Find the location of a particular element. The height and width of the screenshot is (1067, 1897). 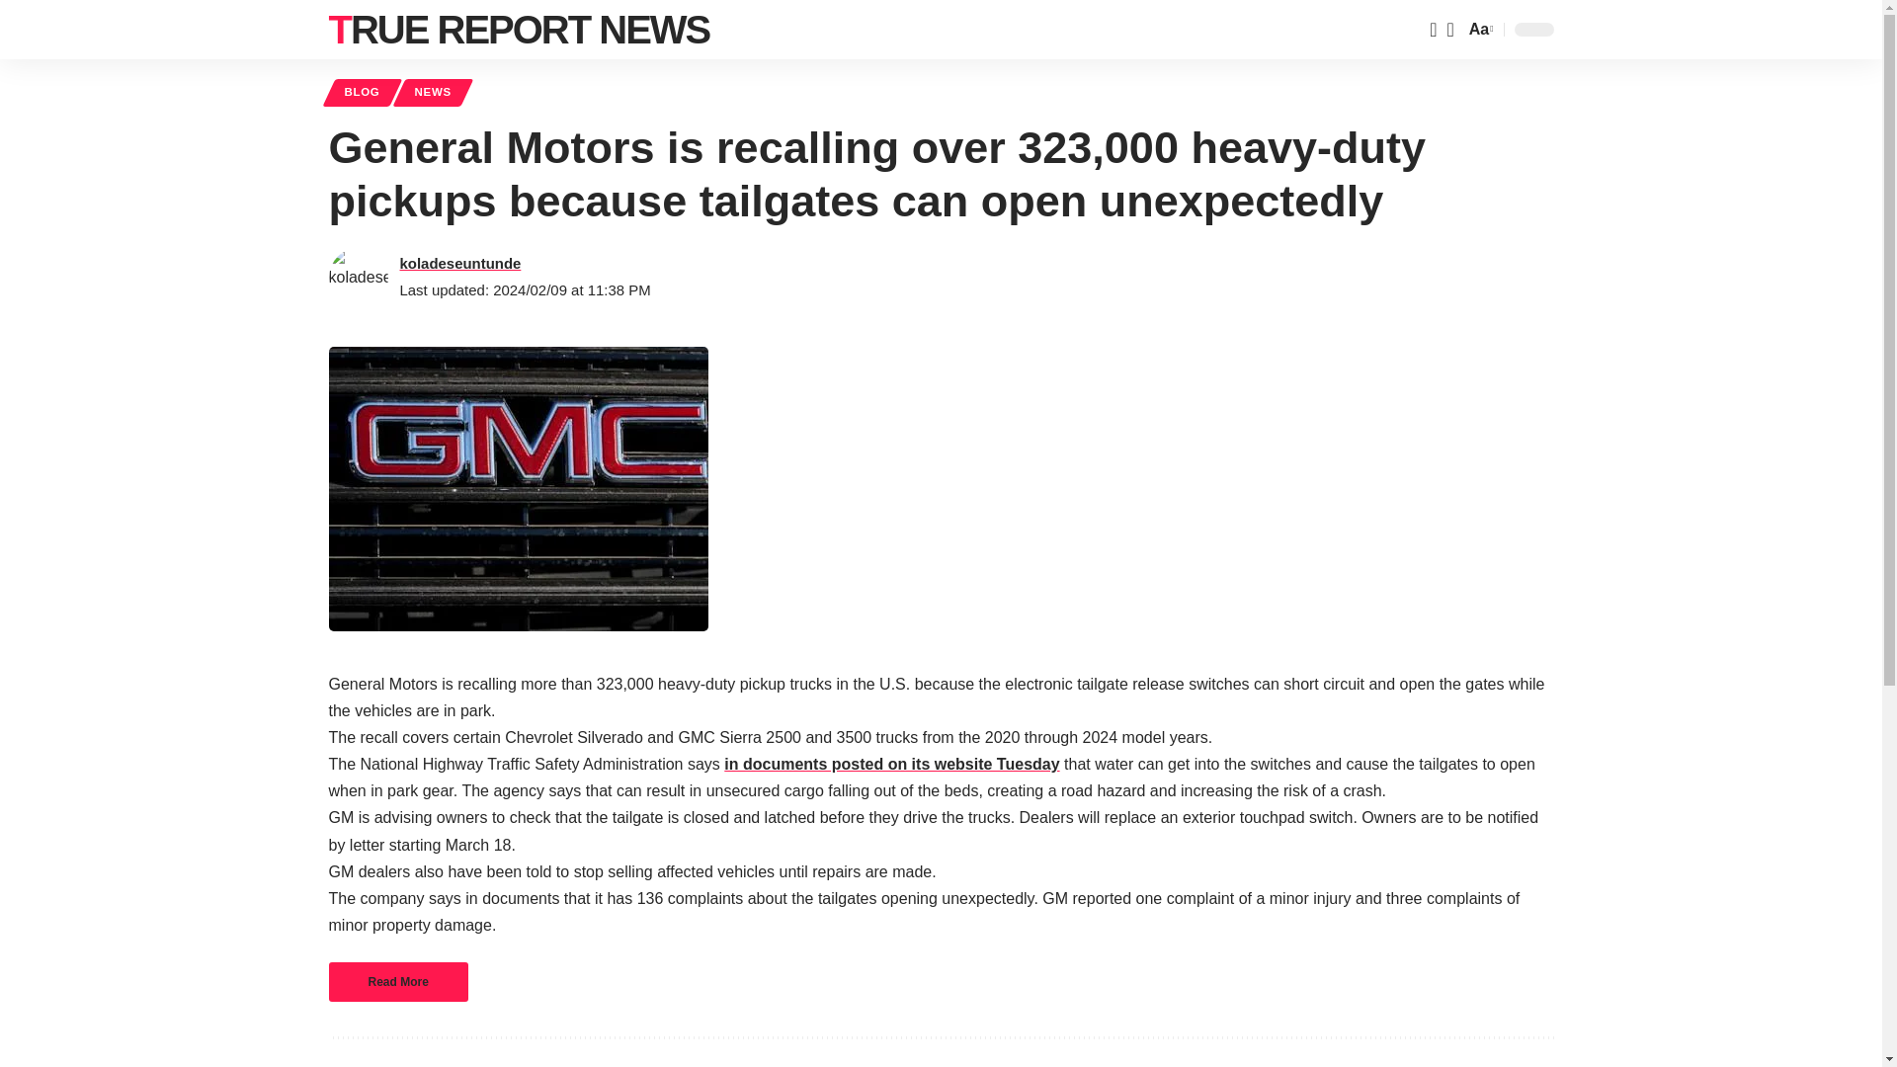

Read More is located at coordinates (397, 982).